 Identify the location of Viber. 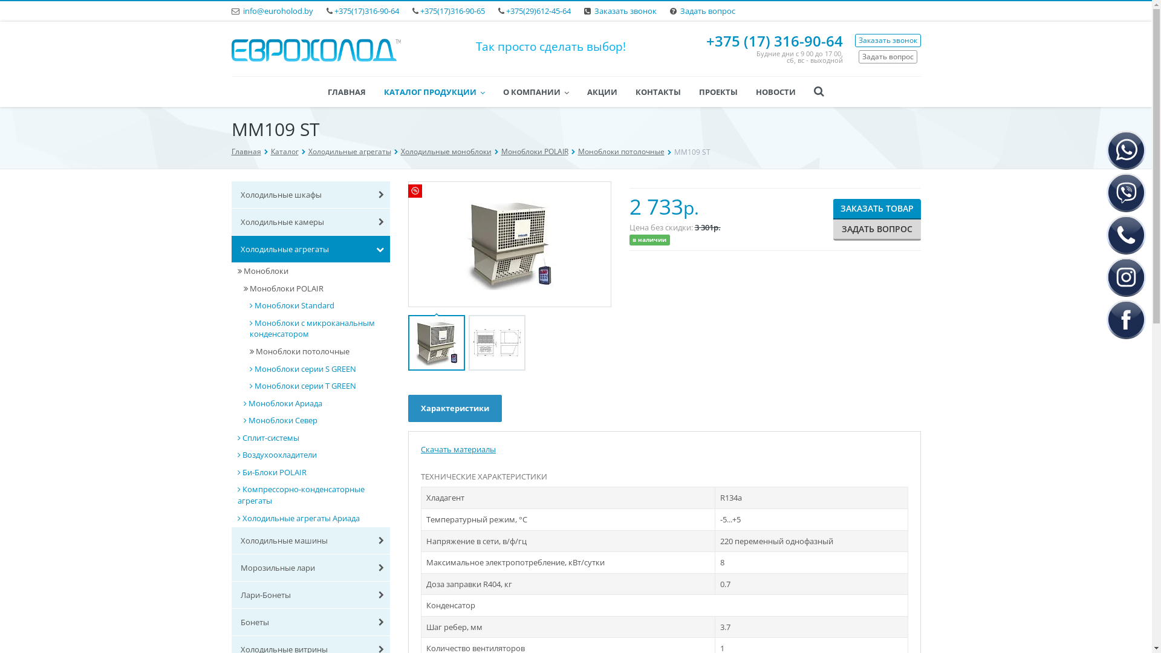
(1126, 192).